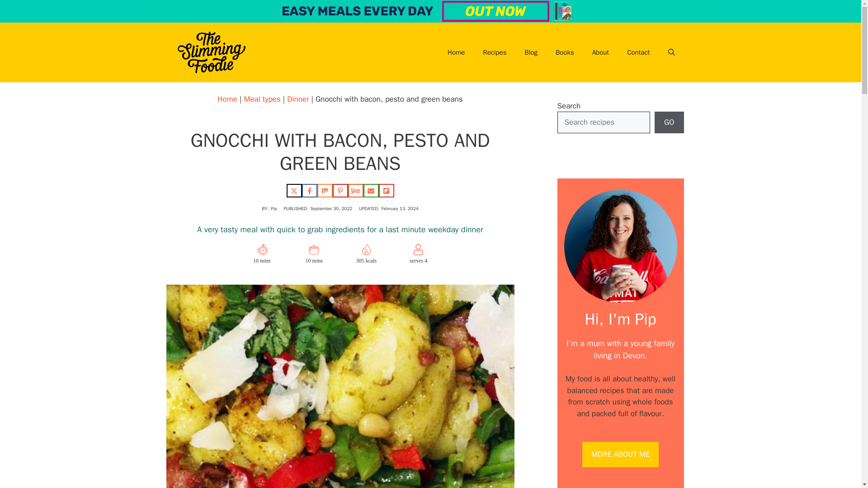 Image resolution: width=868 pixels, height=488 pixels. I want to click on About, so click(600, 52).